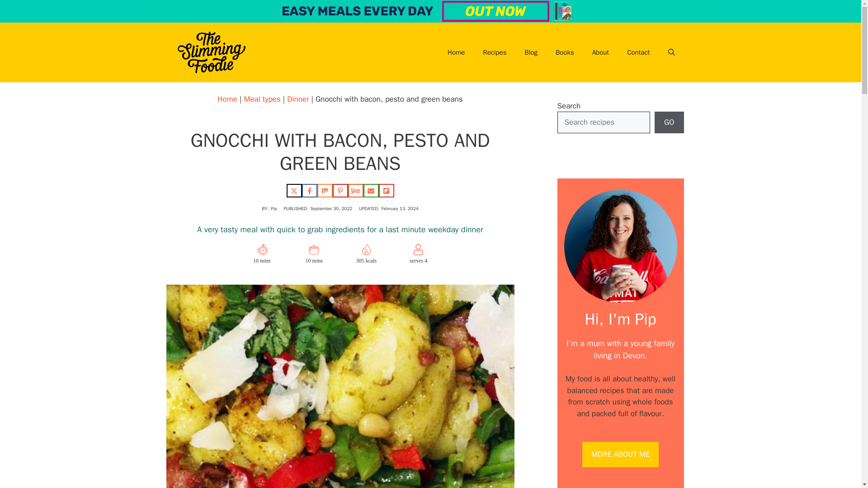 Image resolution: width=868 pixels, height=488 pixels. I want to click on About, so click(600, 52).